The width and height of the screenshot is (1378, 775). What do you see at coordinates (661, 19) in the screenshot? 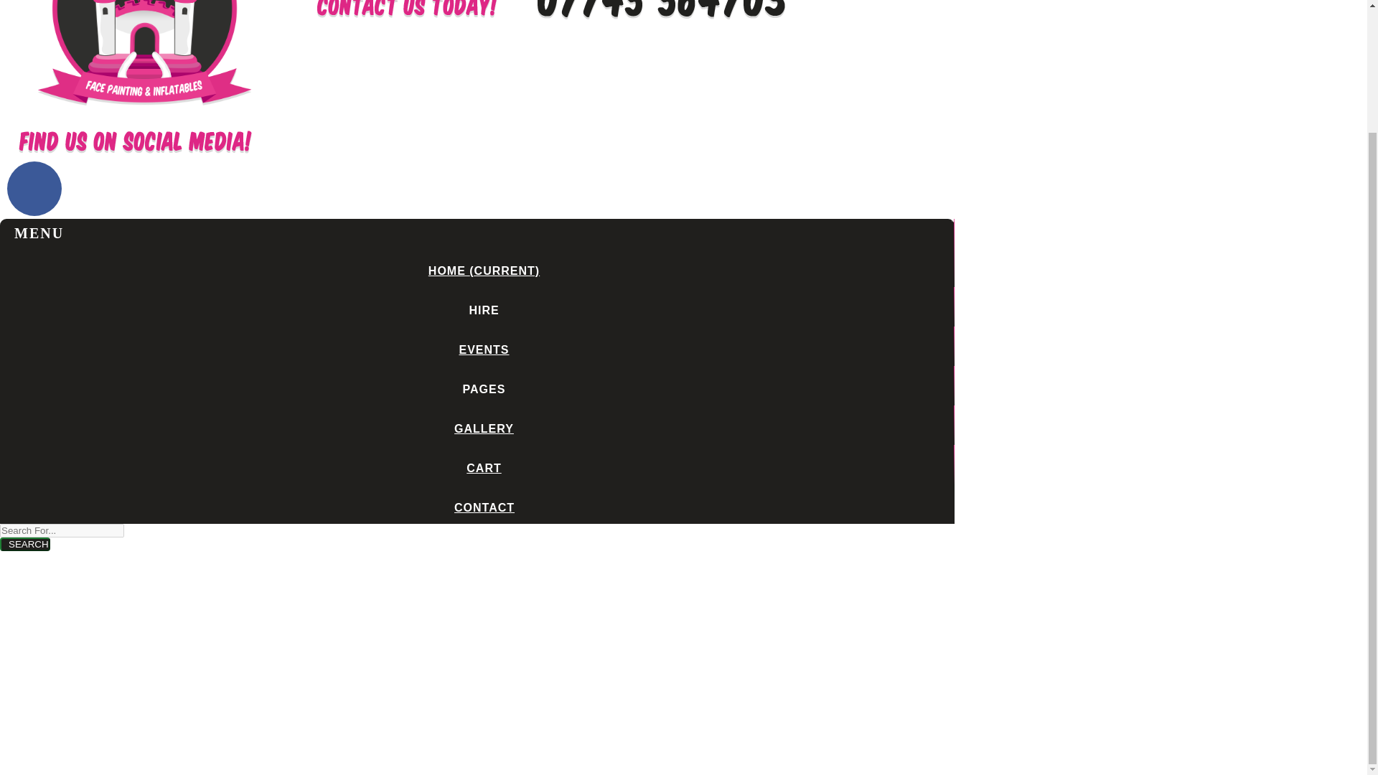
I see `Call us today!` at bounding box center [661, 19].